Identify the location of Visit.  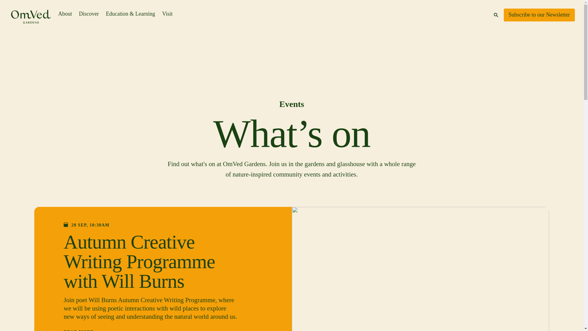
(167, 14).